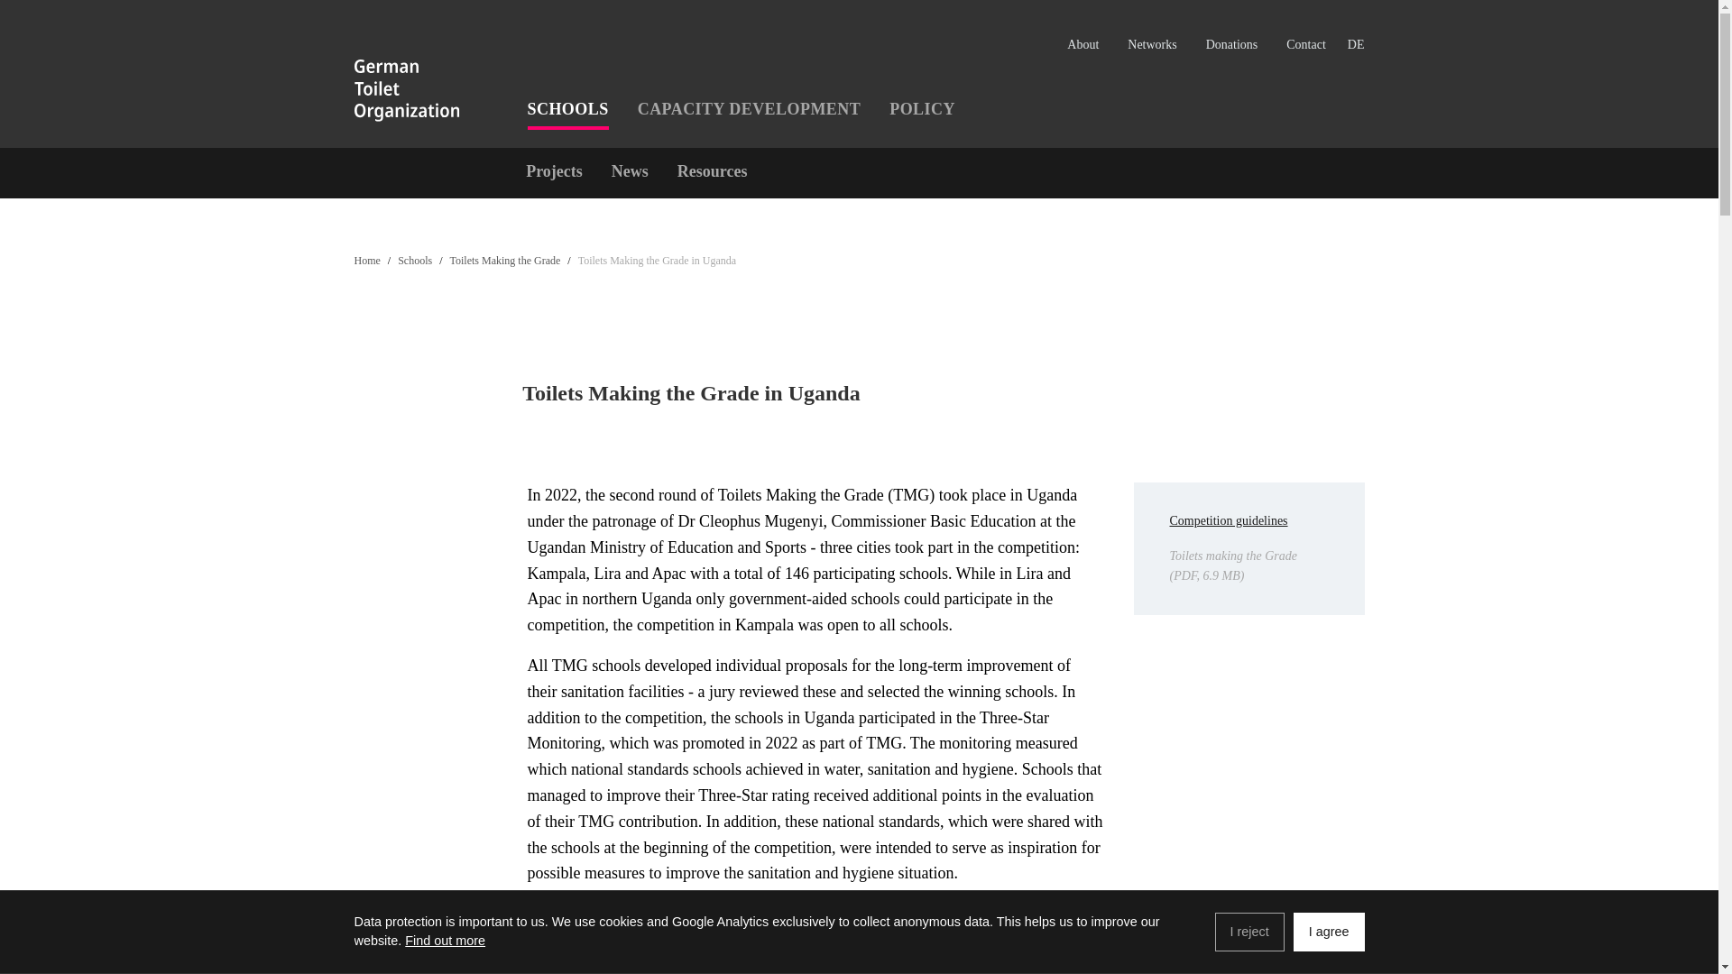 The width and height of the screenshot is (1732, 974). Describe the element at coordinates (922, 109) in the screenshot. I see `POLICY` at that location.